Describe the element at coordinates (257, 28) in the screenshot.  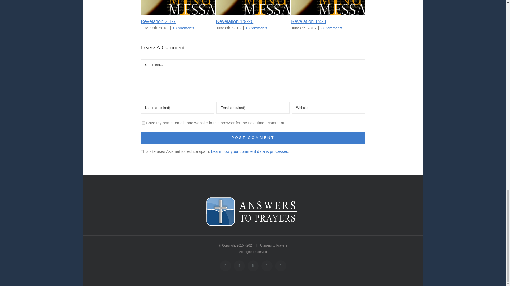
I see `0 Comments` at that location.